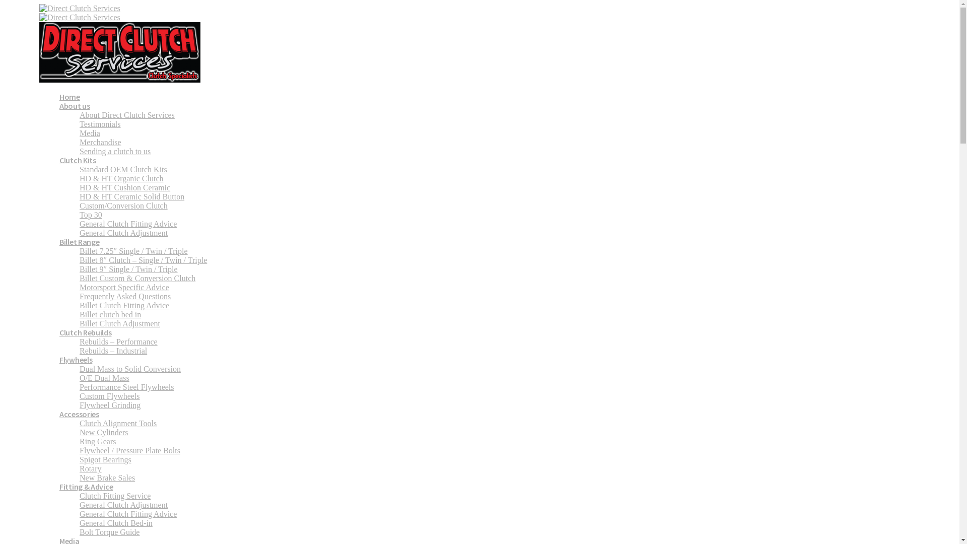 The image size is (967, 544). Describe the element at coordinates (100, 124) in the screenshot. I see `Testimonials` at that location.